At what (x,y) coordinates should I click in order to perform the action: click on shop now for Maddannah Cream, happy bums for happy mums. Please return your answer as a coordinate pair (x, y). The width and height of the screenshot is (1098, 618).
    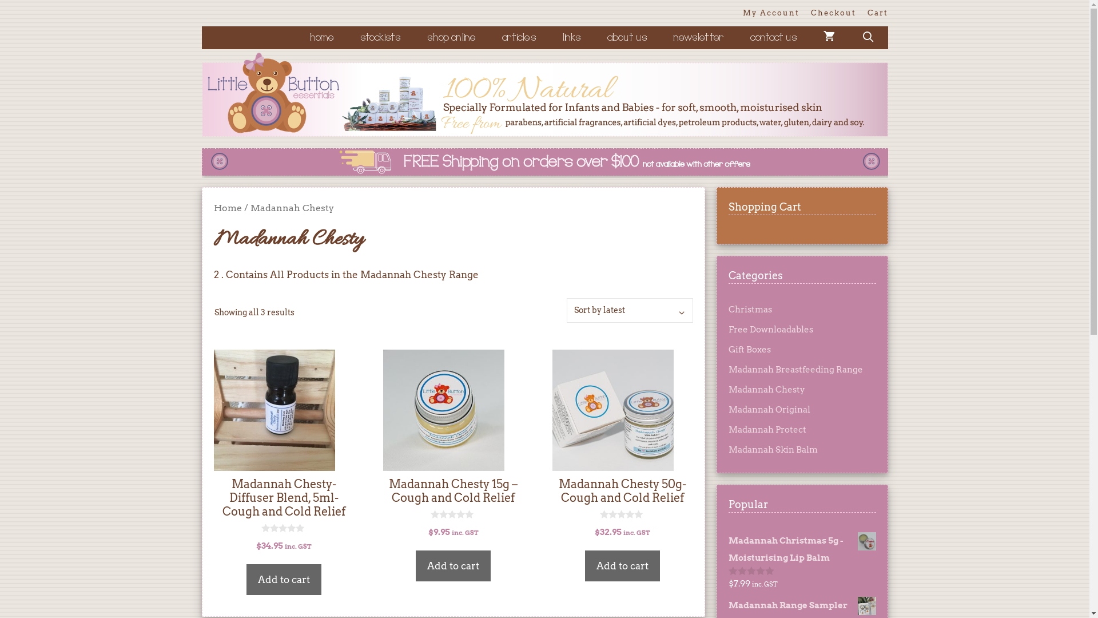
    Looking at the image, I should click on (544, 163).